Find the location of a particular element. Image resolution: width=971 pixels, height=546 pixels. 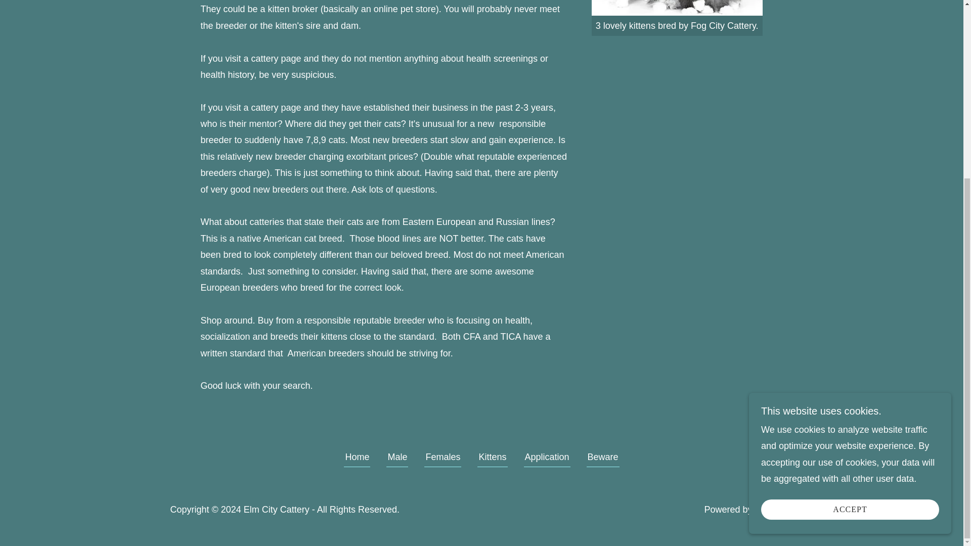

Beware is located at coordinates (603, 459).